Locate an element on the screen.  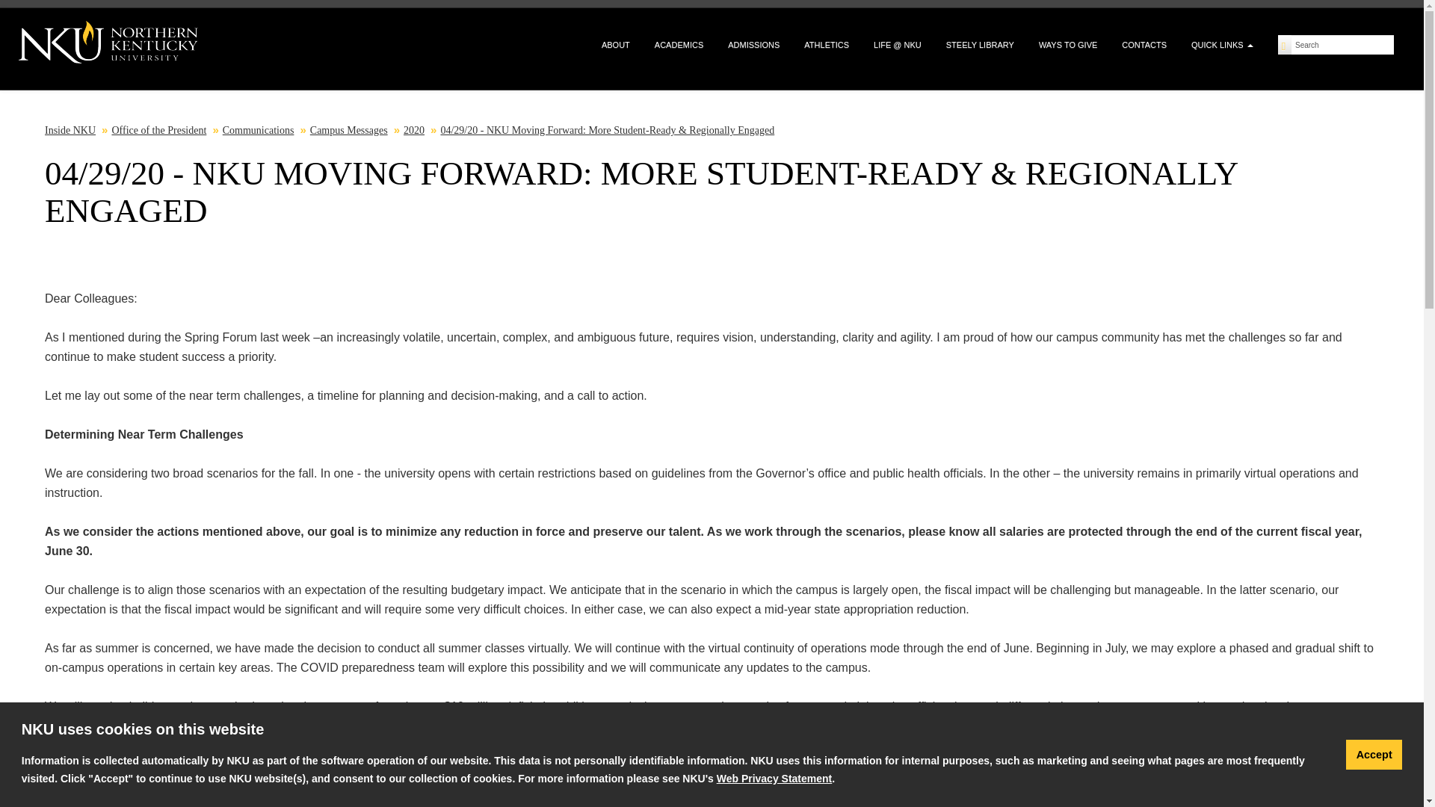
WAYS TO GIVE is located at coordinates (1067, 45).